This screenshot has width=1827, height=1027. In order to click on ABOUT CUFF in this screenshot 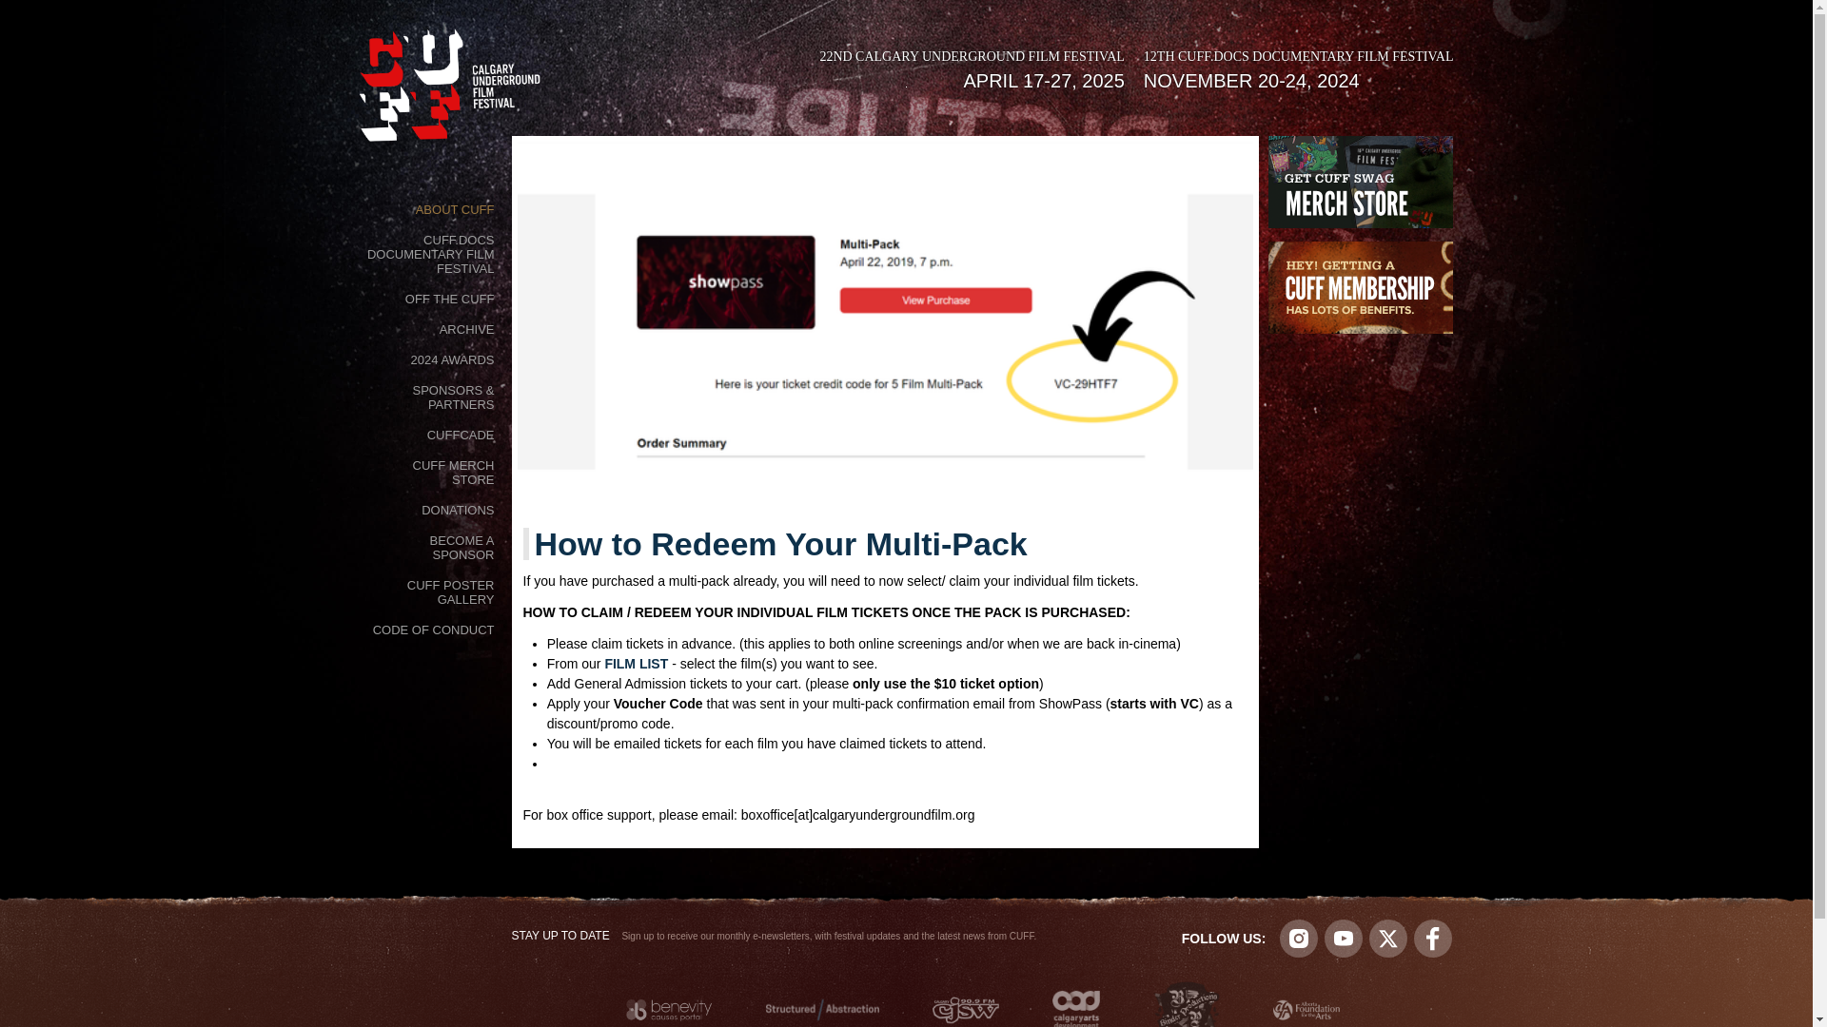, I will do `click(455, 208)`.